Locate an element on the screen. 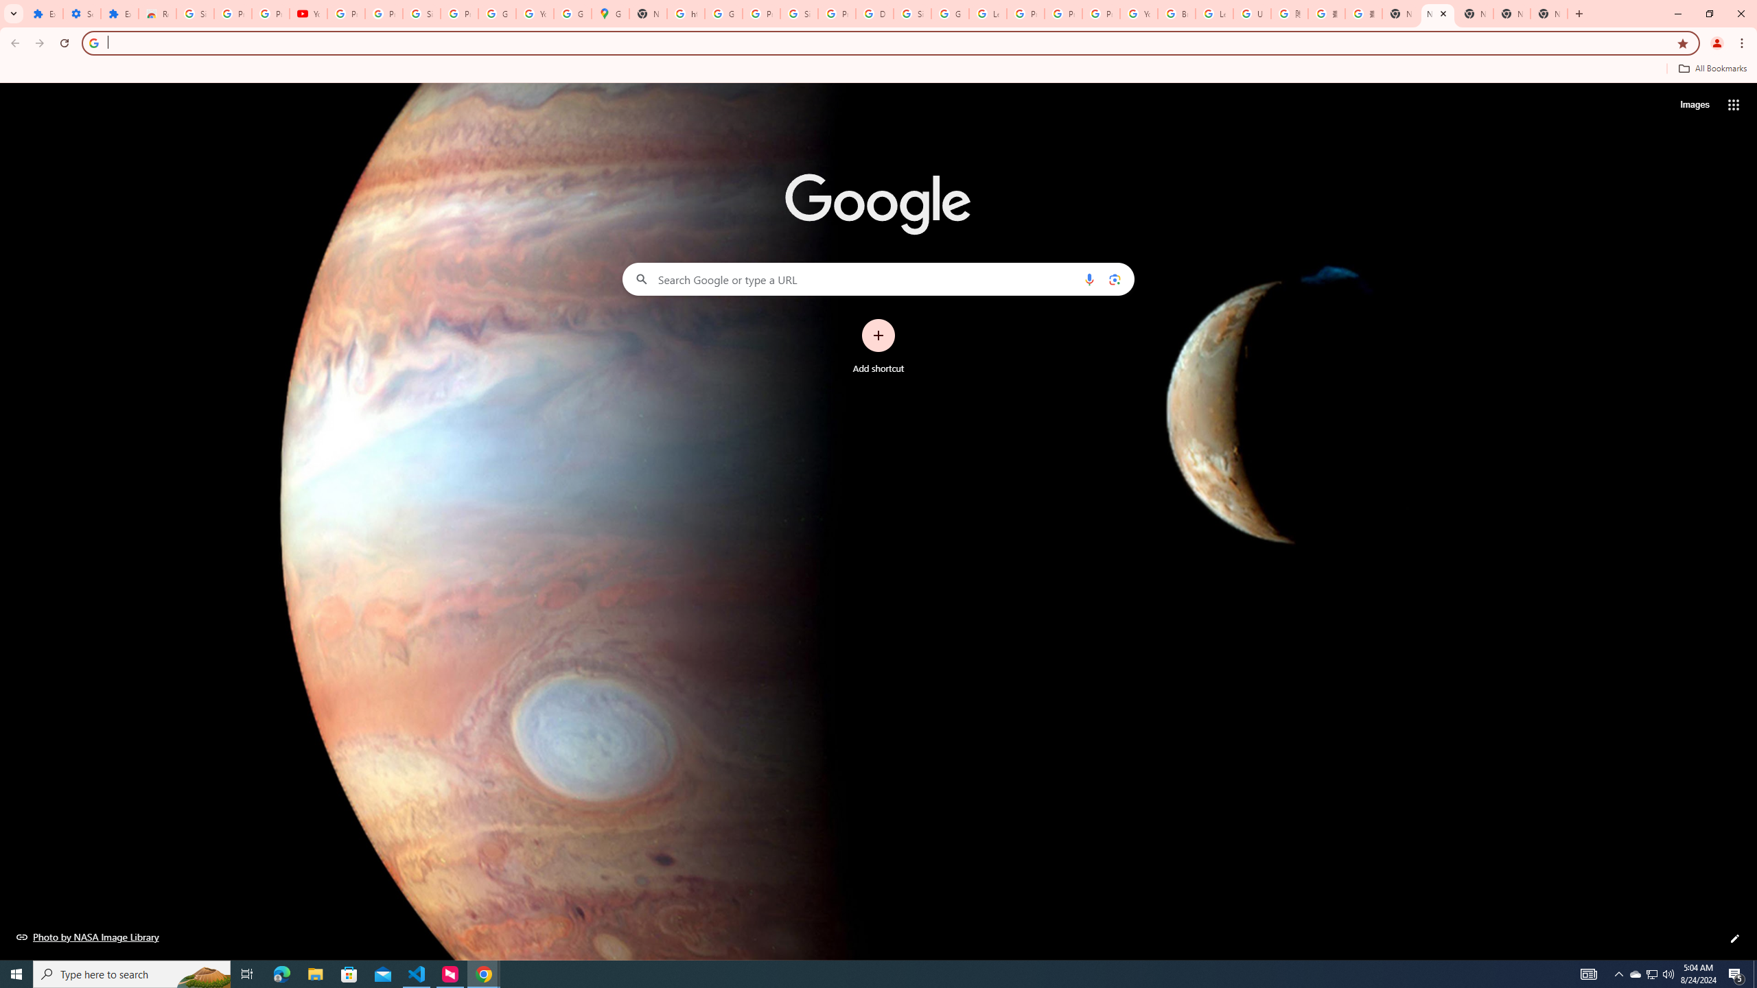 The height and width of the screenshot is (988, 1757). New Tab is located at coordinates (1400, 14).